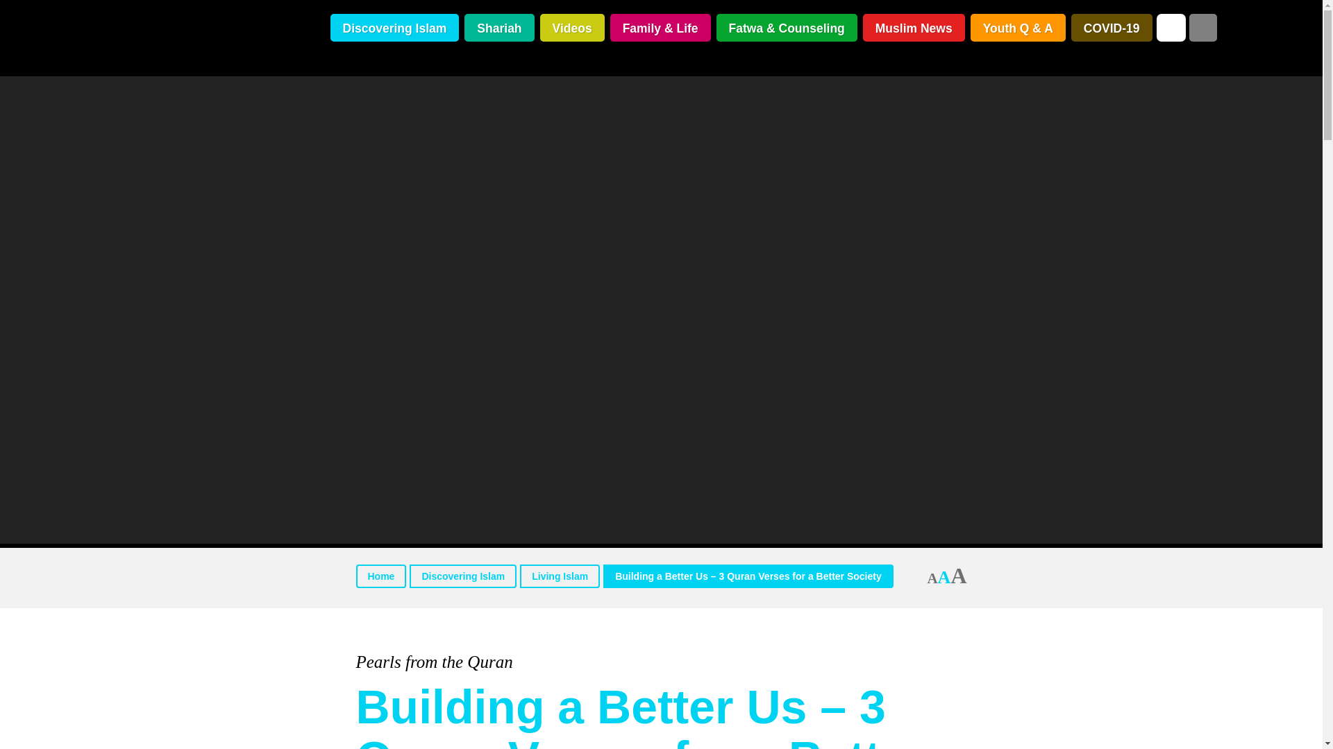 This screenshot has width=1333, height=749. I want to click on Home, so click(380, 576).